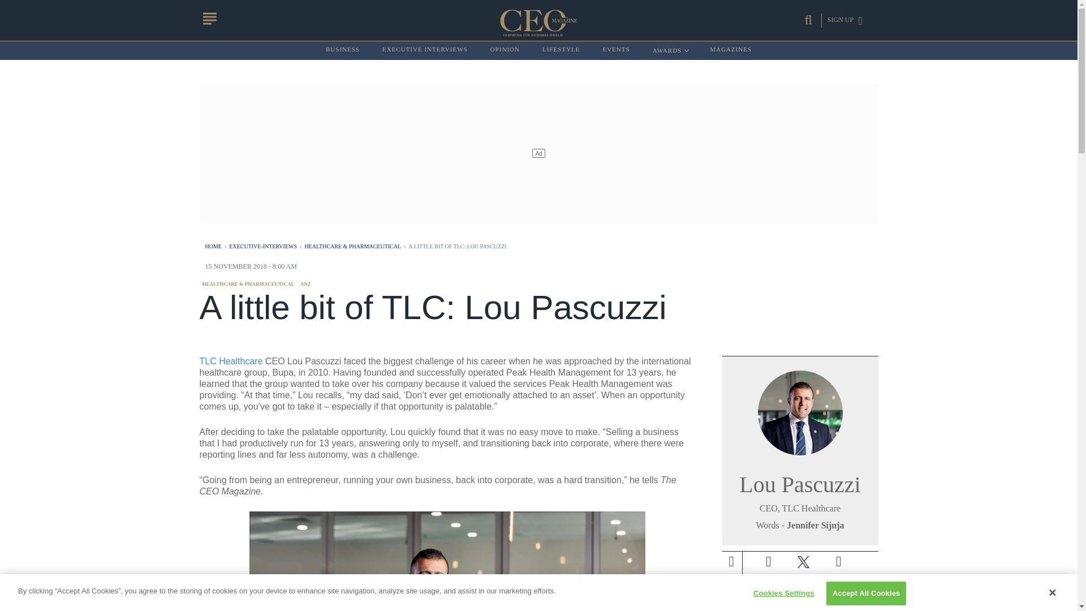 This screenshot has height=611, width=1086. I want to click on Opinion, so click(505, 50).